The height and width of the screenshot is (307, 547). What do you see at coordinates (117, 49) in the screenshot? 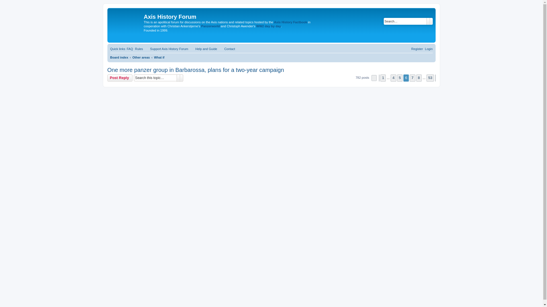
I see `Quick links` at bounding box center [117, 49].